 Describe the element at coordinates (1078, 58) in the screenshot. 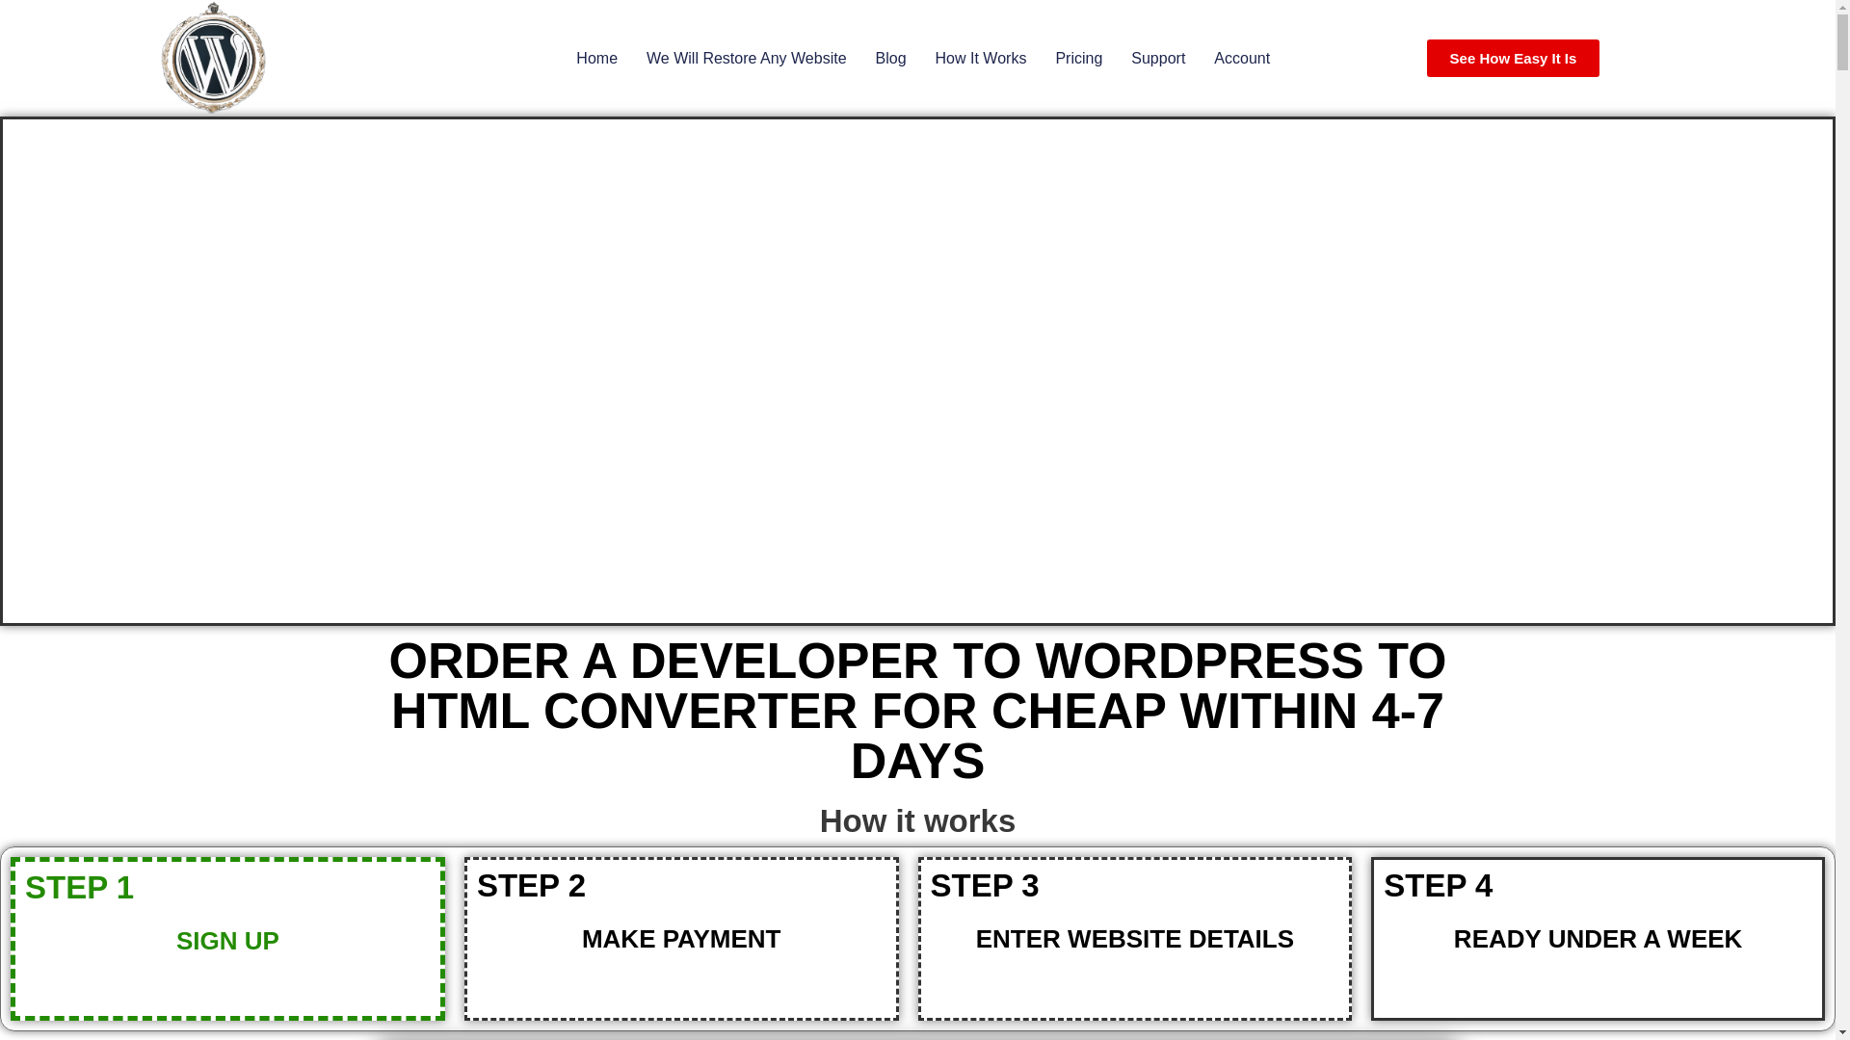

I see `Pricing` at that location.